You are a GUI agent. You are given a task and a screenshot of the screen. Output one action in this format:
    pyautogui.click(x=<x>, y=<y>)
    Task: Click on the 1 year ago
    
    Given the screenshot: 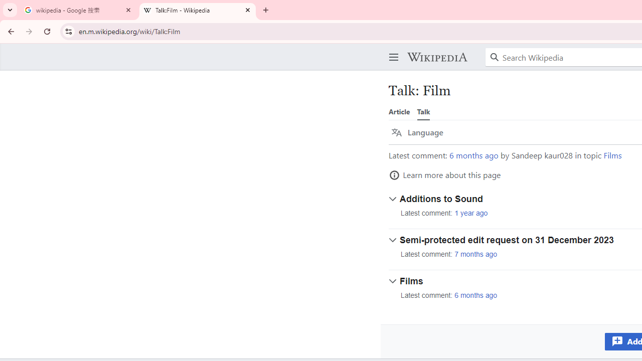 What is the action you would take?
    pyautogui.click(x=471, y=213)
    